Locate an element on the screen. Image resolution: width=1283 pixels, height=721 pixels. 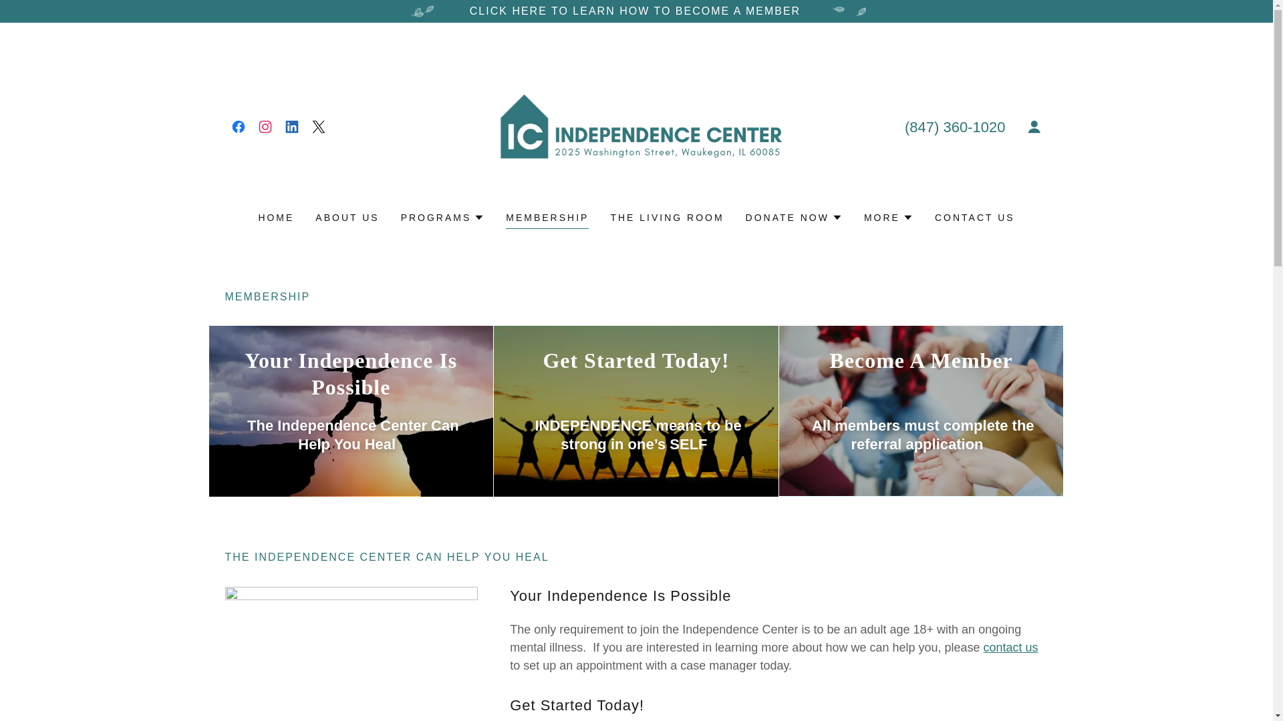
CONTACT US is located at coordinates (974, 218).